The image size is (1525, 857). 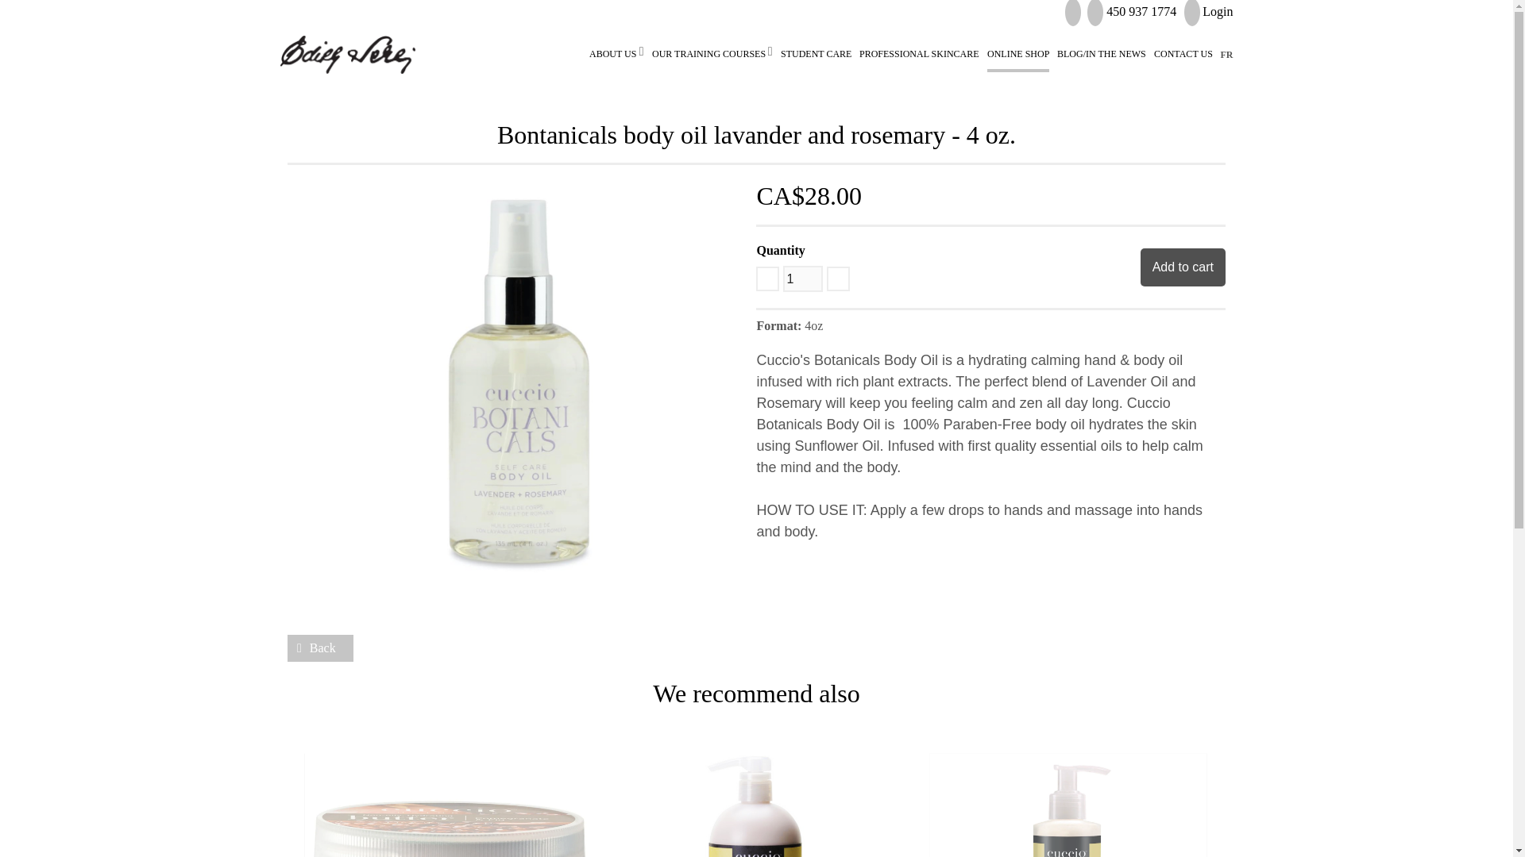 What do you see at coordinates (612, 54) in the screenshot?
I see `ABOUT US` at bounding box center [612, 54].